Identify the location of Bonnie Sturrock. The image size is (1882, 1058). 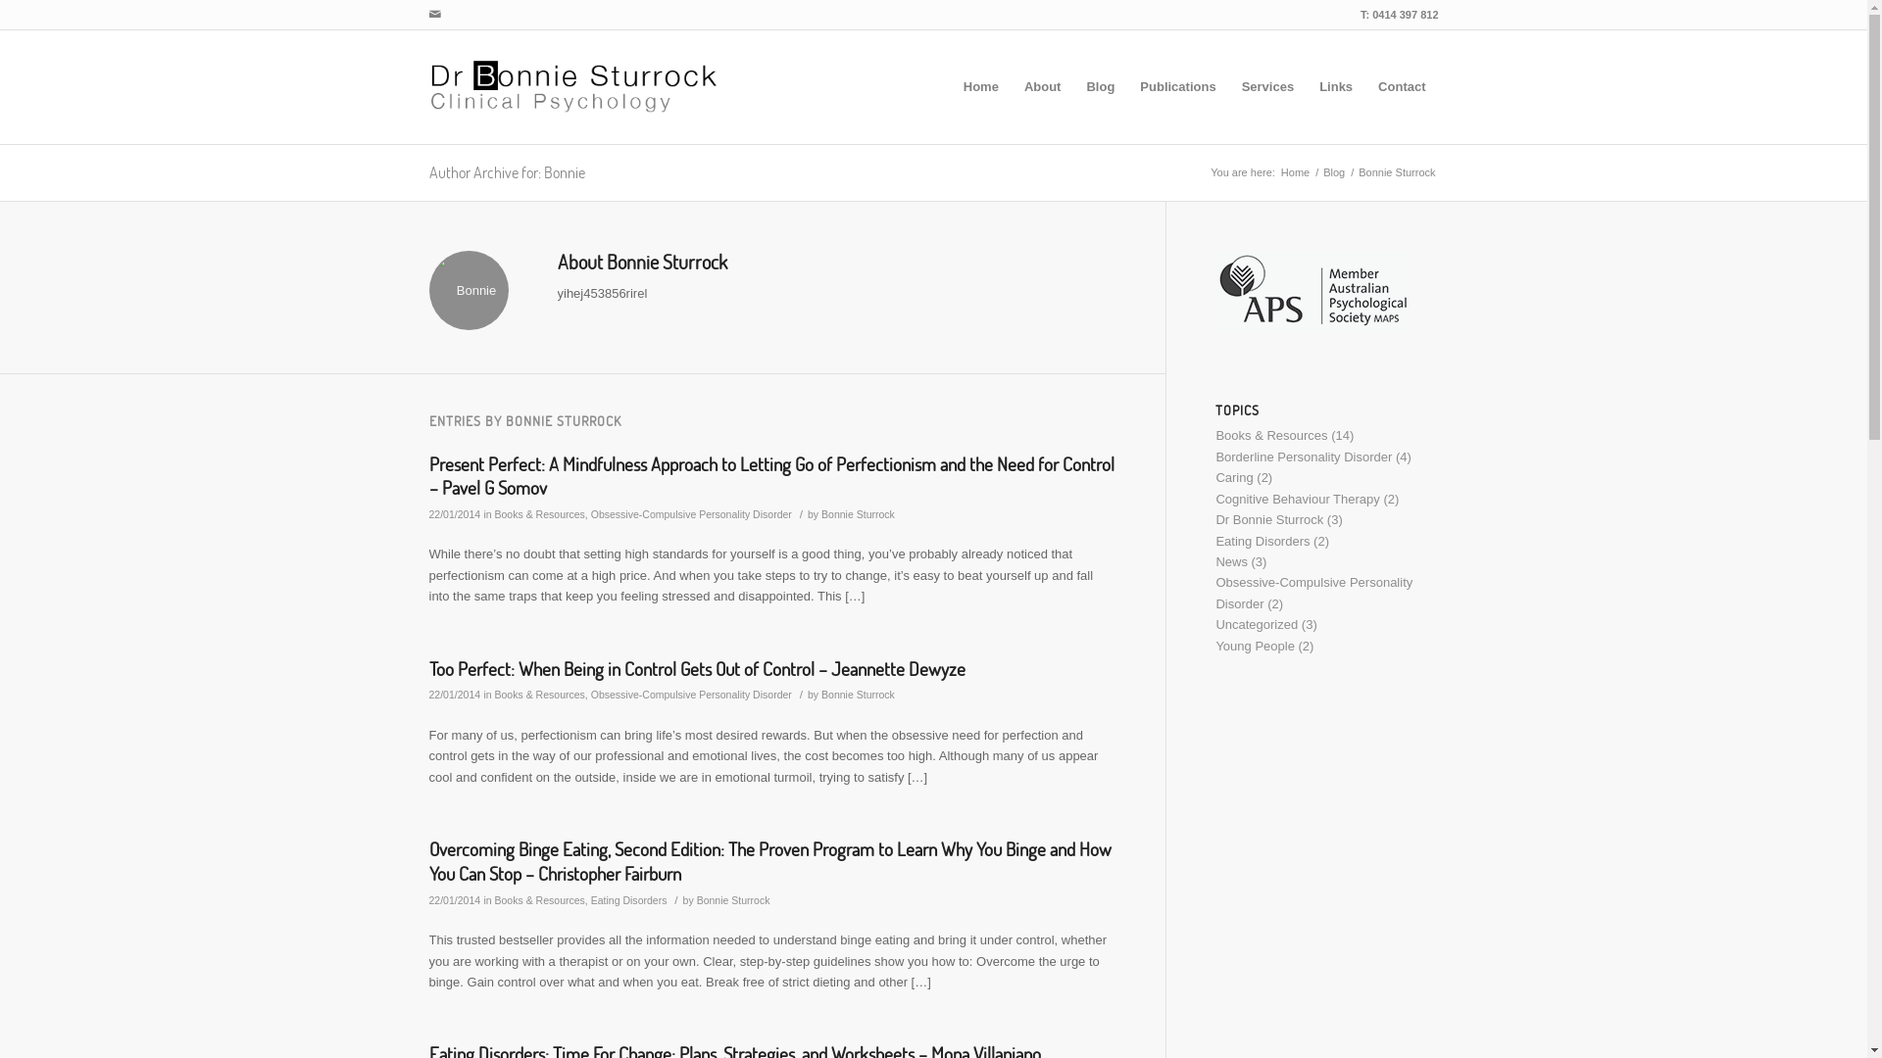
(859, 695).